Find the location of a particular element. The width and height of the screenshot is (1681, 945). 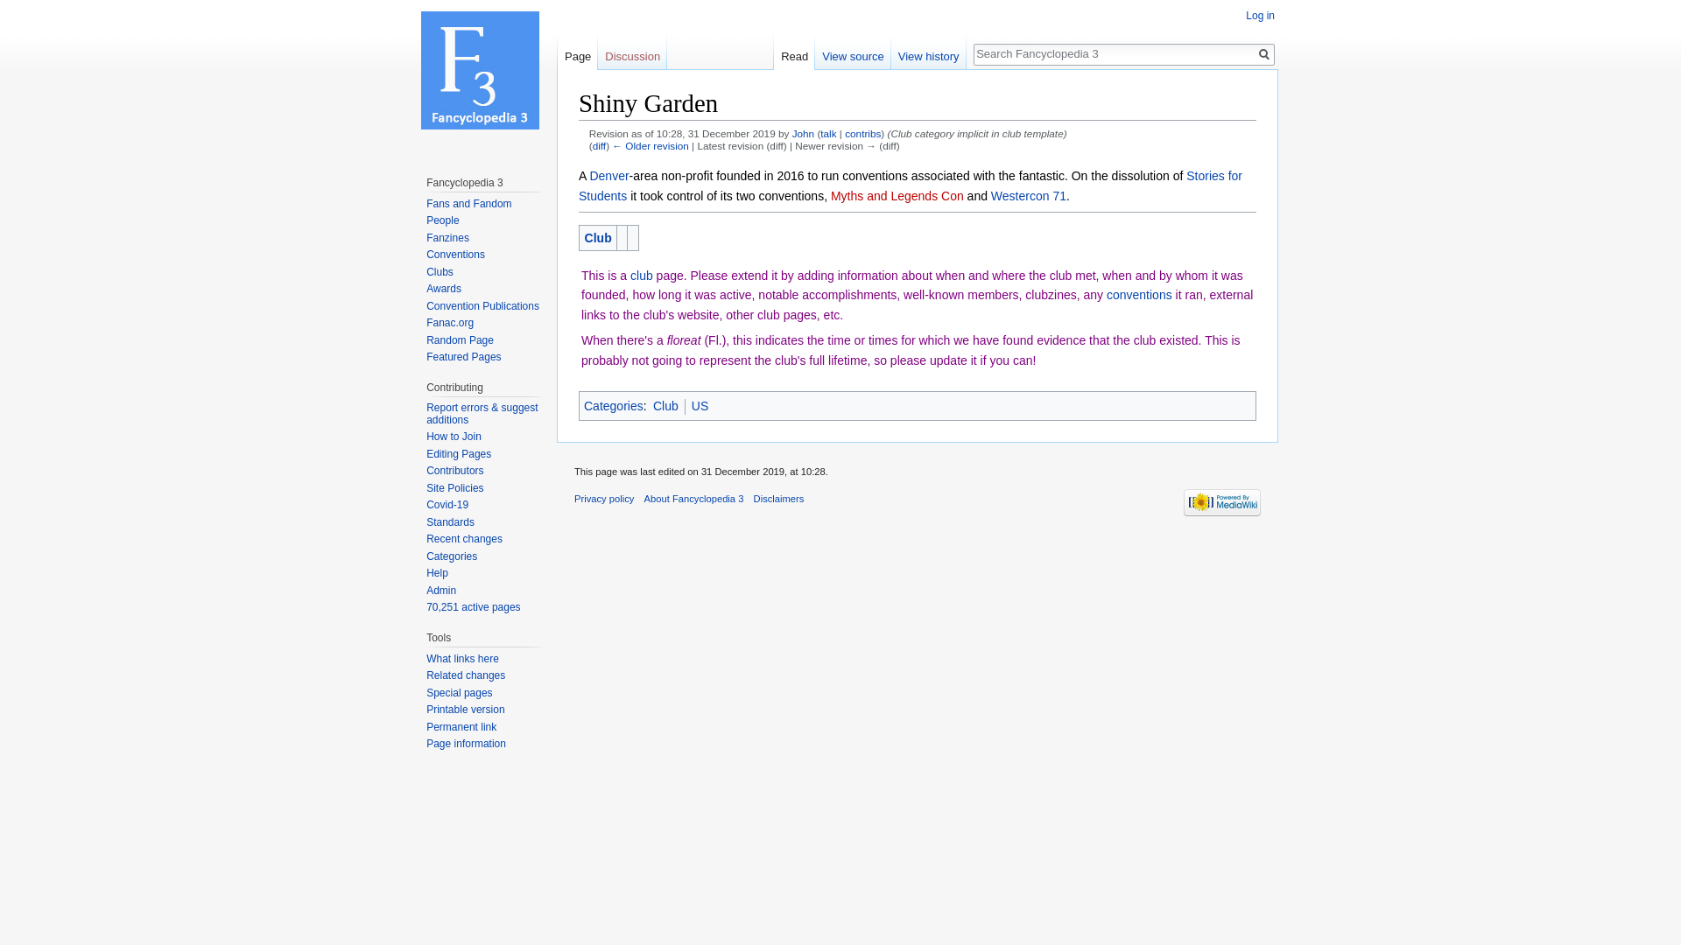

Convention Publications is located at coordinates (483, 306).